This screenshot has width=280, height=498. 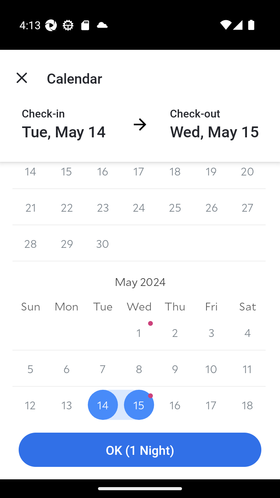 What do you see at coordinates (103, 243) in the screenshot?
I see `30 30 April 2024` at bounding box center [103, 243].